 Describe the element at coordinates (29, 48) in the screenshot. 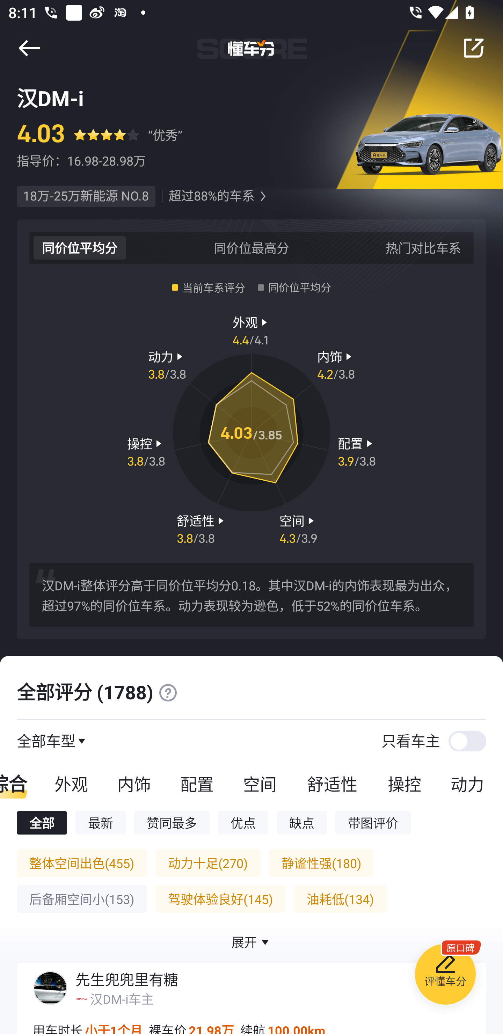

I see `` at that location.